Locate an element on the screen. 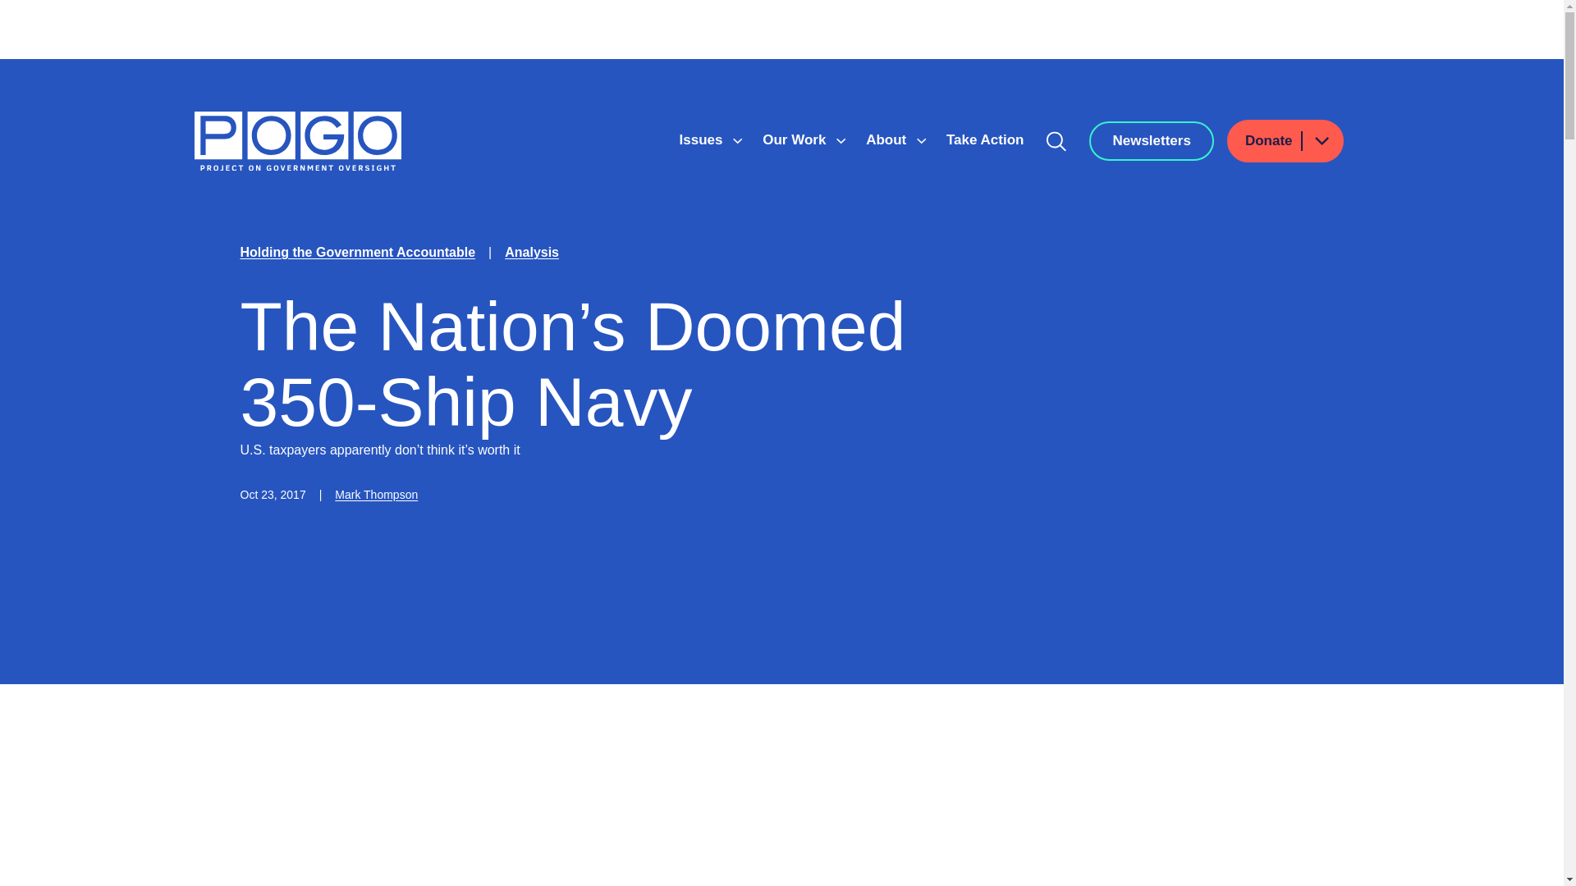  Search is located at coordinates (1056, 140).